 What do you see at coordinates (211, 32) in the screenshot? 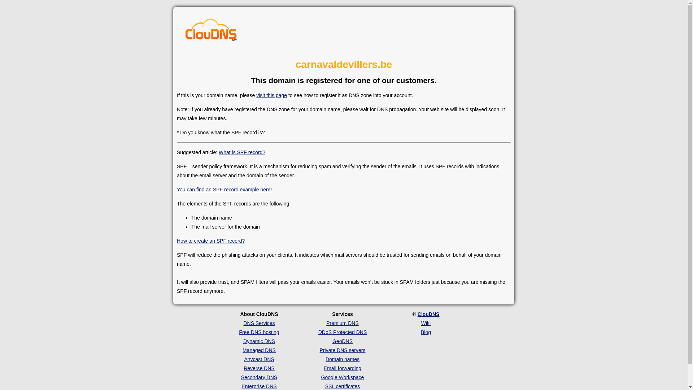
I see `Cloud DNS` at bounding box center [211, 32].